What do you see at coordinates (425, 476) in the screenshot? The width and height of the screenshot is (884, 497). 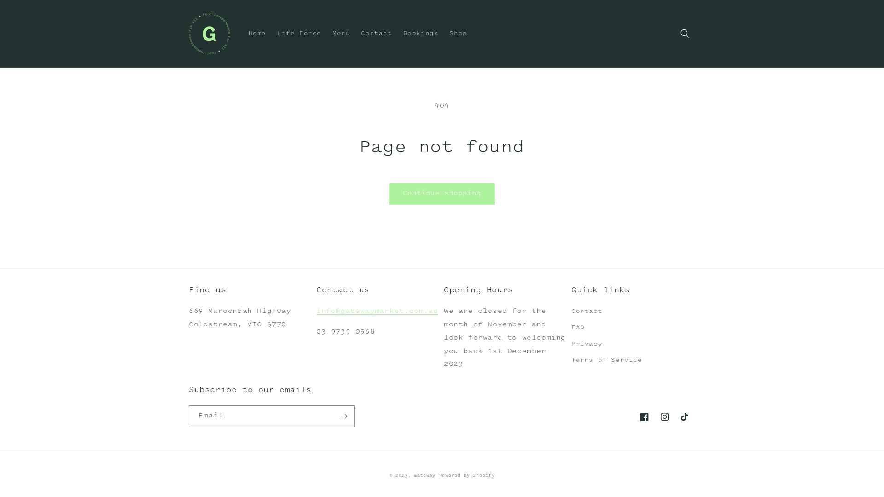 I see `Gateway` at bounding box center [425, 476].